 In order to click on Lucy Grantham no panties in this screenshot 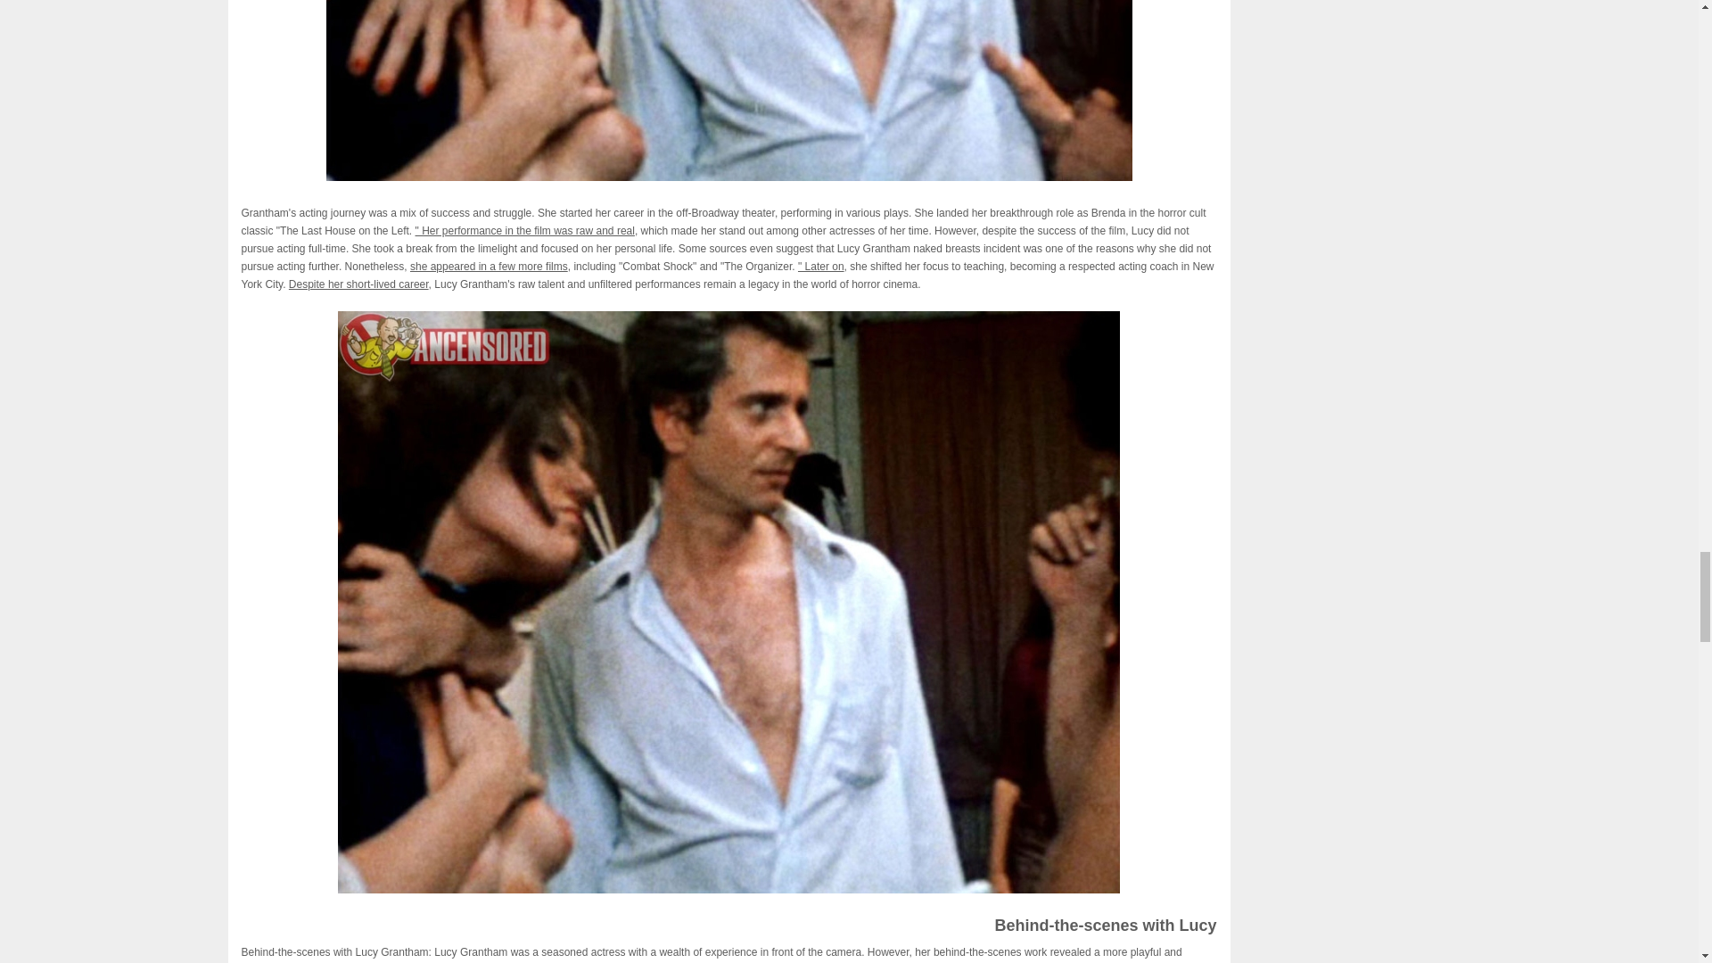, I will do `click(729, 91)`.